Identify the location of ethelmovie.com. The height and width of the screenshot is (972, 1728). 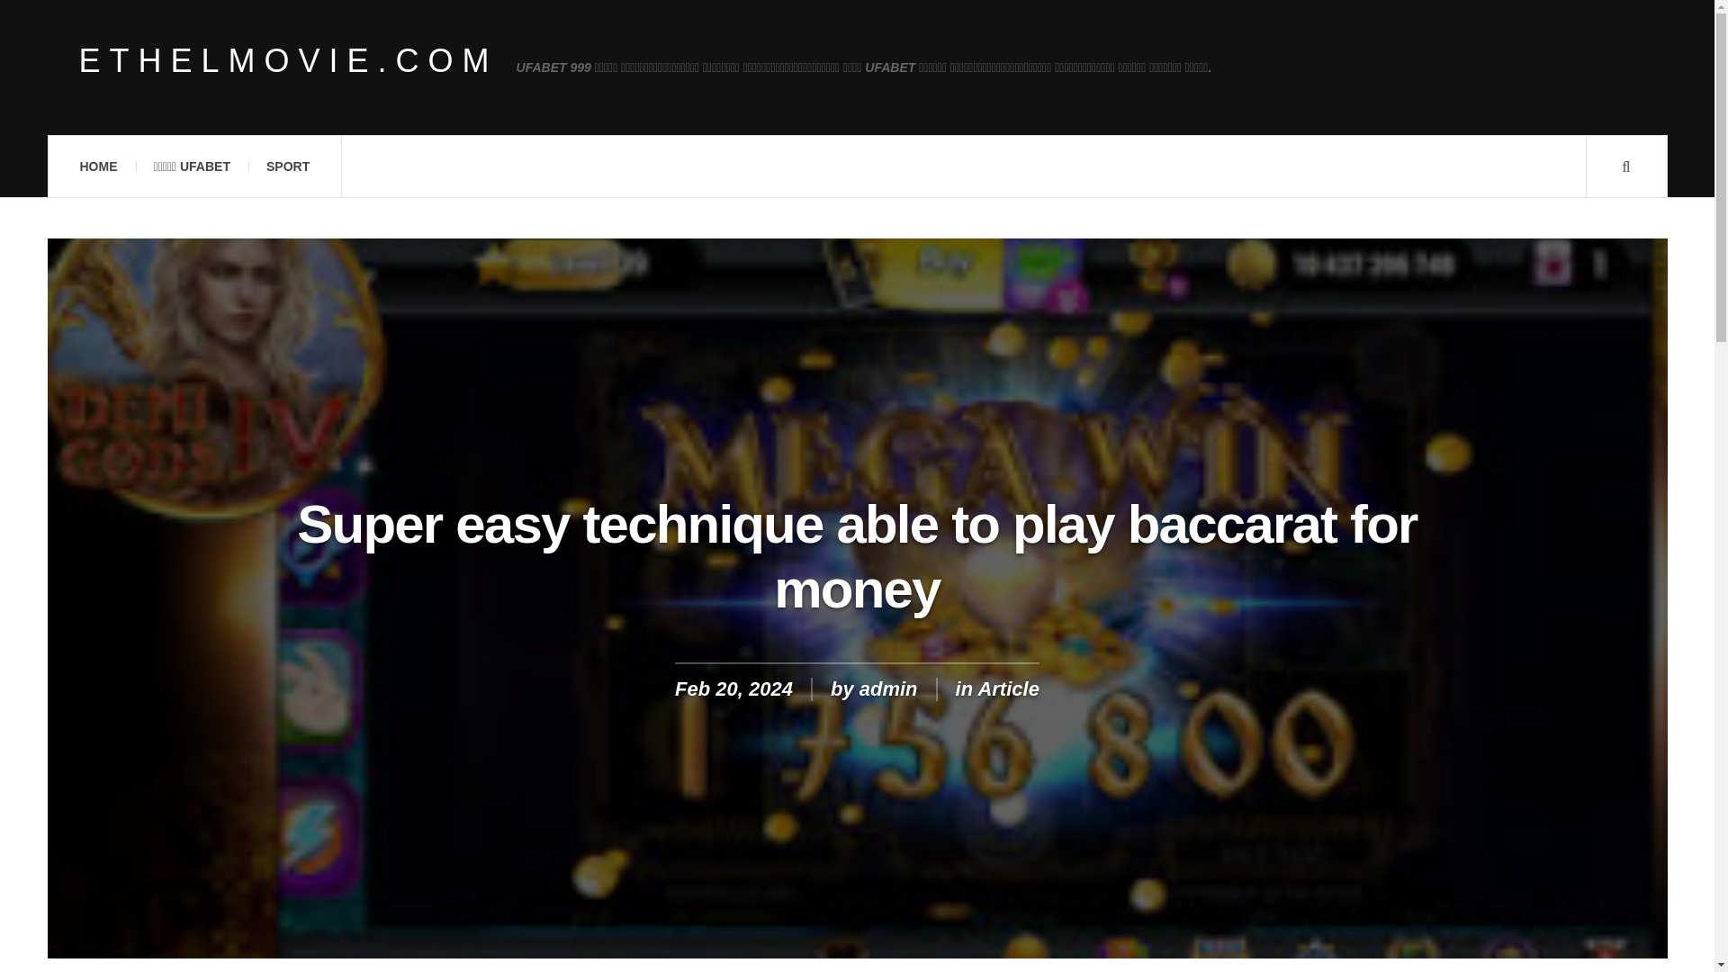
(289, 61).